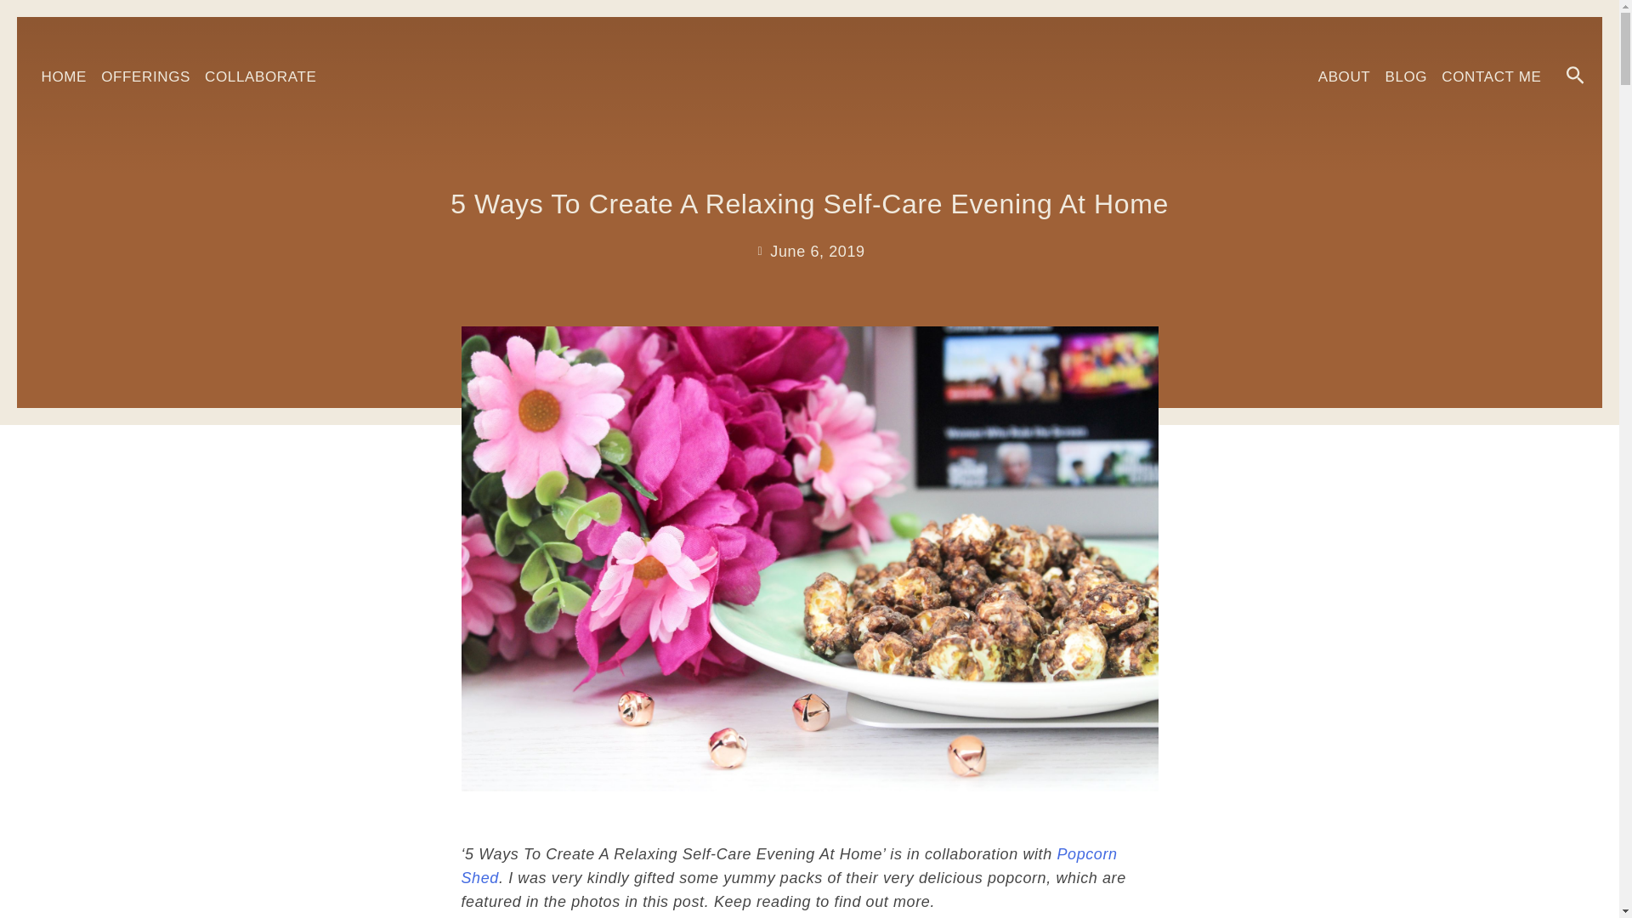 The height and width of the screenshot is (918, 1632). What do you see at coordinates (1491, 76) in the screenshot?
I see `CONTACT ME` at bounding box center [1491, 76].